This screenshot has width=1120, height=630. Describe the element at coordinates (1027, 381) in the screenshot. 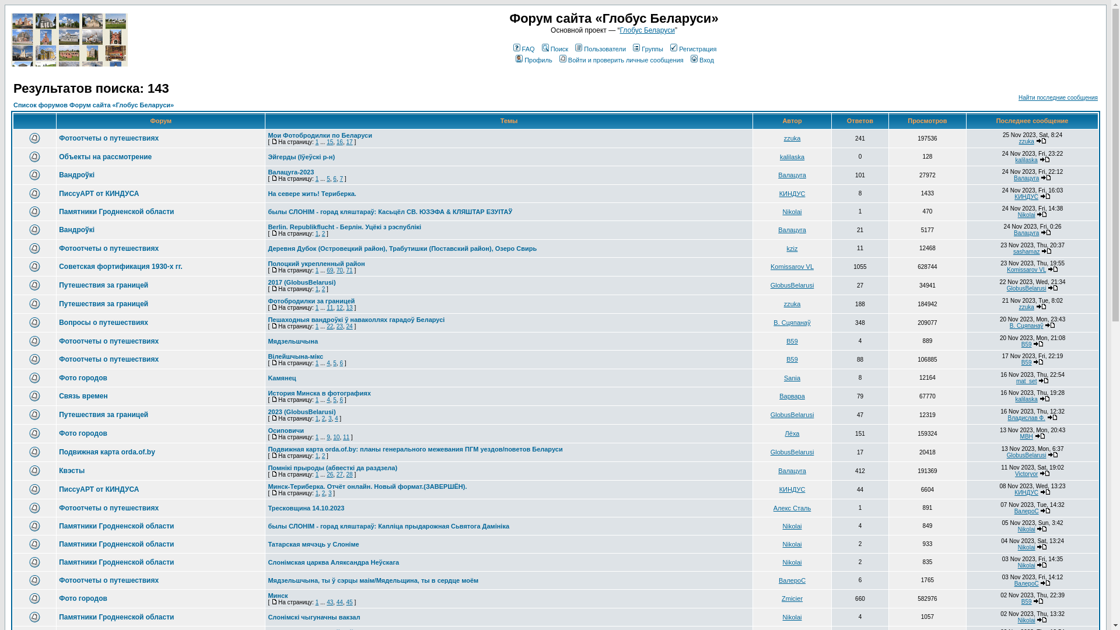

I see `mat_set` at that location.